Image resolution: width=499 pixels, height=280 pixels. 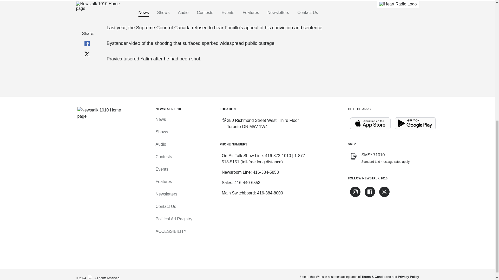 I want to click on Events, so click(x=162, y=169).